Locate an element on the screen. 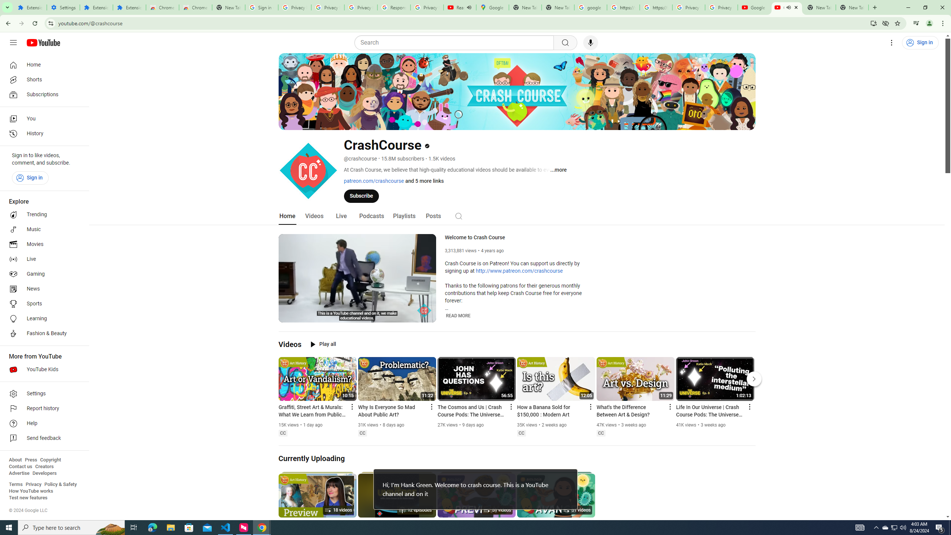  Music is located at coordinates (42, 229).